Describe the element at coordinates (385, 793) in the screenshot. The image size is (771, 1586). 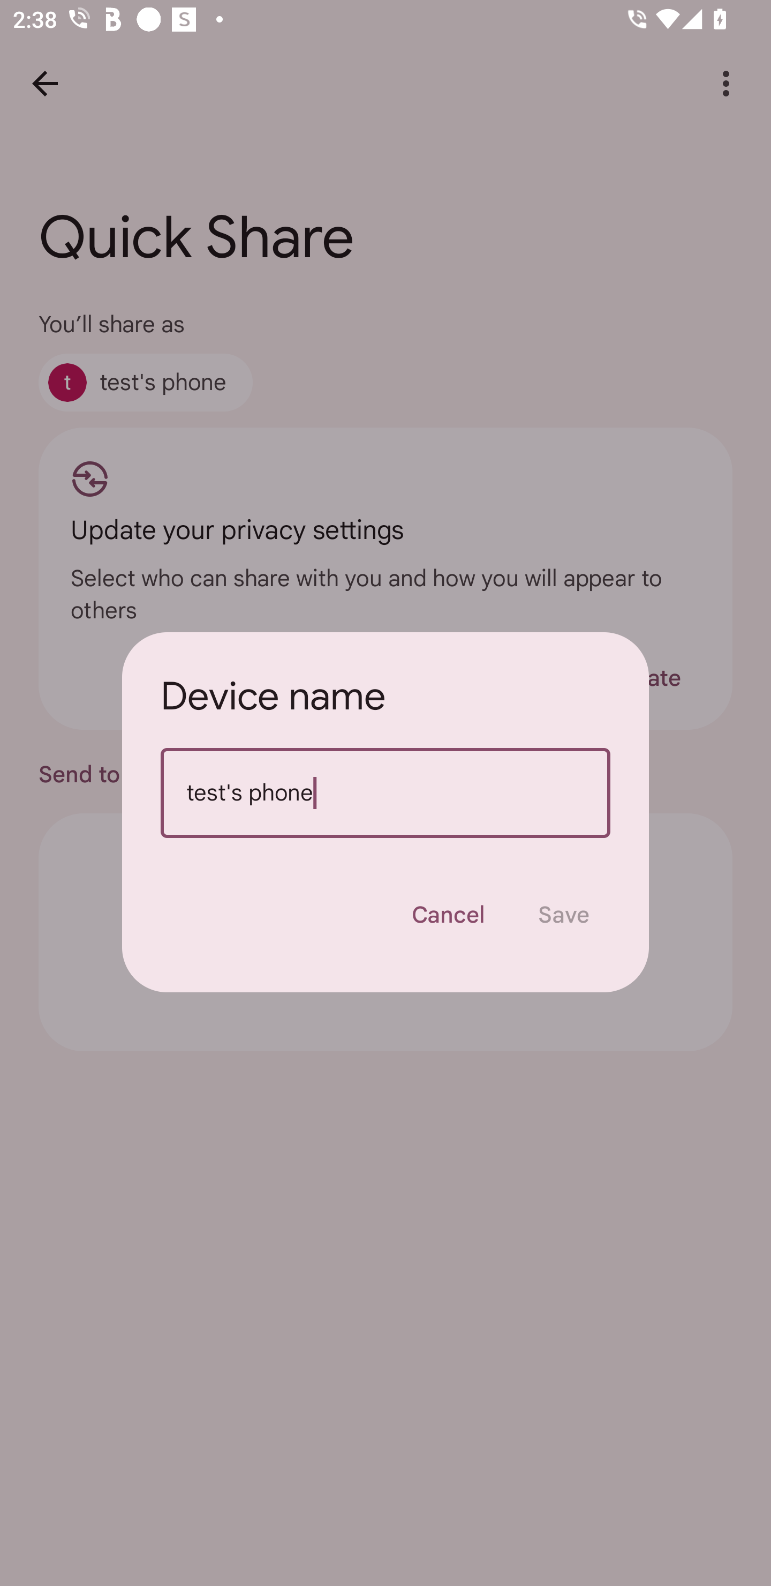
I see `test's phone Device name` at that location.